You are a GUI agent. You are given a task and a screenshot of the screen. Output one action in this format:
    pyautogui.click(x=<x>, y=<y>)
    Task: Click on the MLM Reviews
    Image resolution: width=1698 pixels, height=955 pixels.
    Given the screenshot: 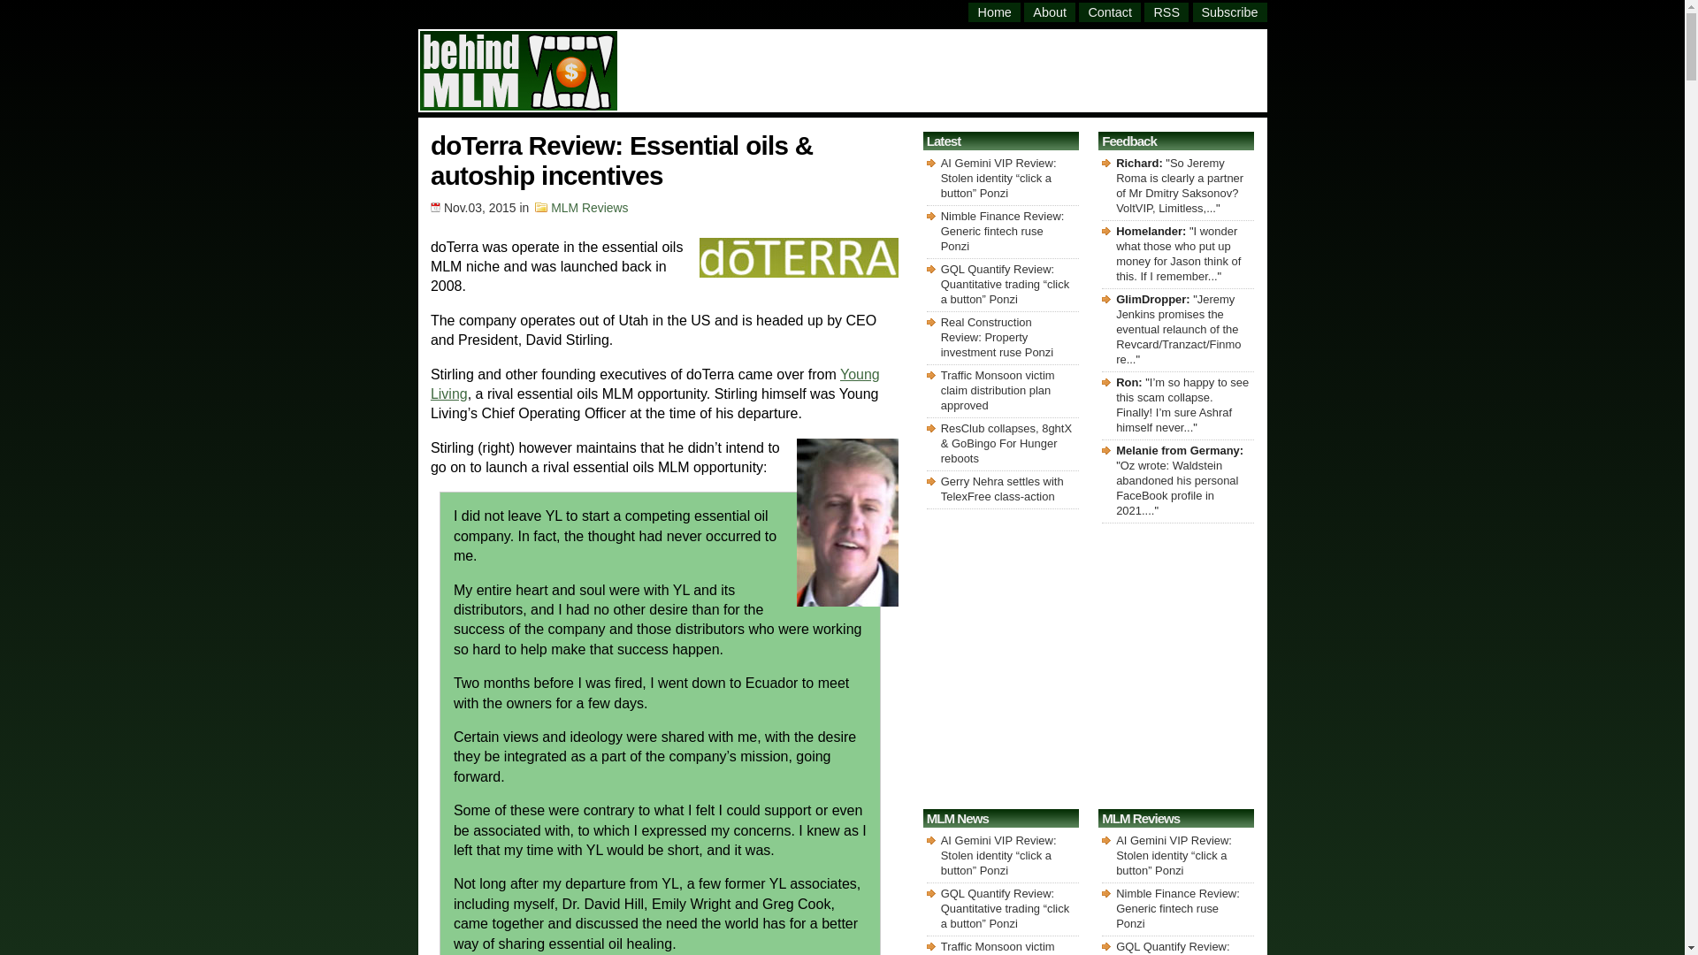 What is the action you would take?
    pyautogui.click(x=589, y=207)
    